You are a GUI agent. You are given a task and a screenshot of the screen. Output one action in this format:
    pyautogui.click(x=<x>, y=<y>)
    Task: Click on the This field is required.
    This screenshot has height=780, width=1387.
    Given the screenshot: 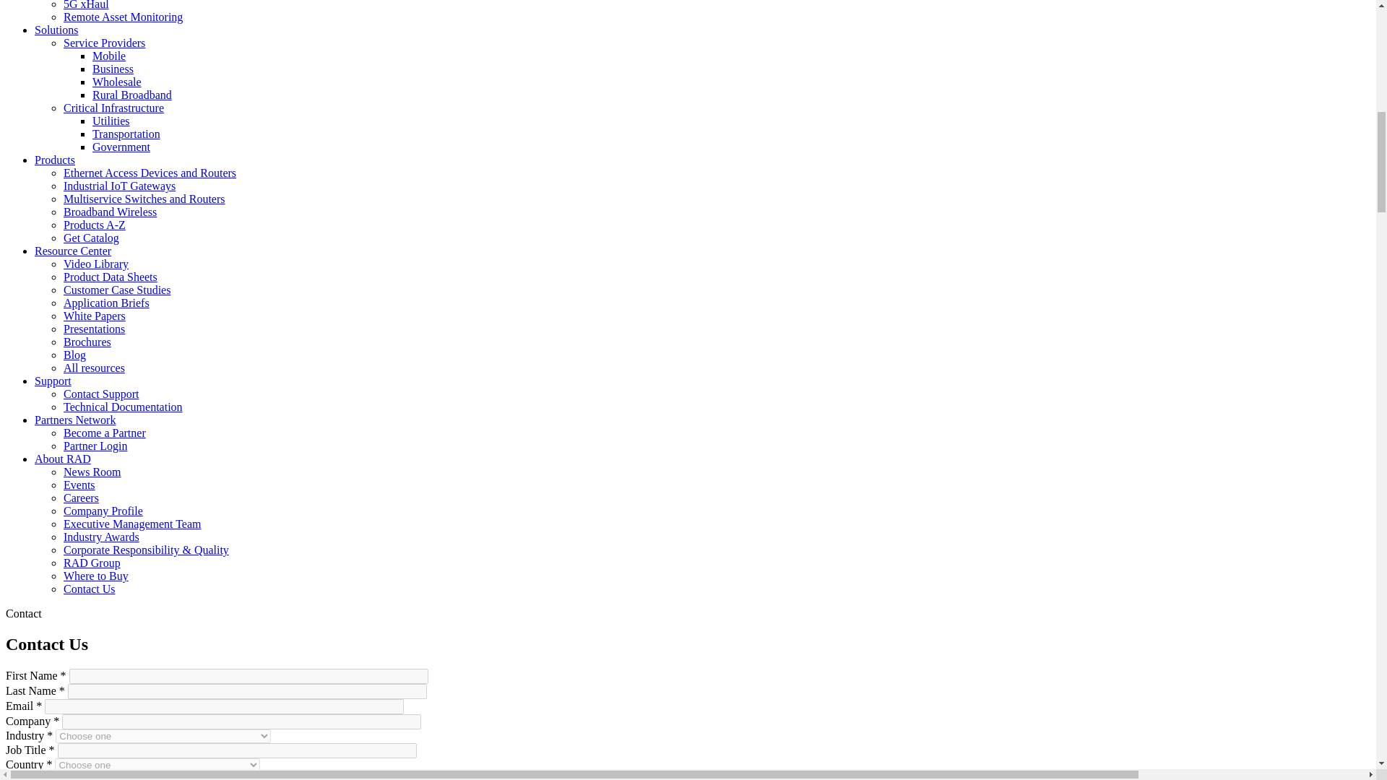 What is the action you would take?
    pyautogui.click(x=49, y=735)
    